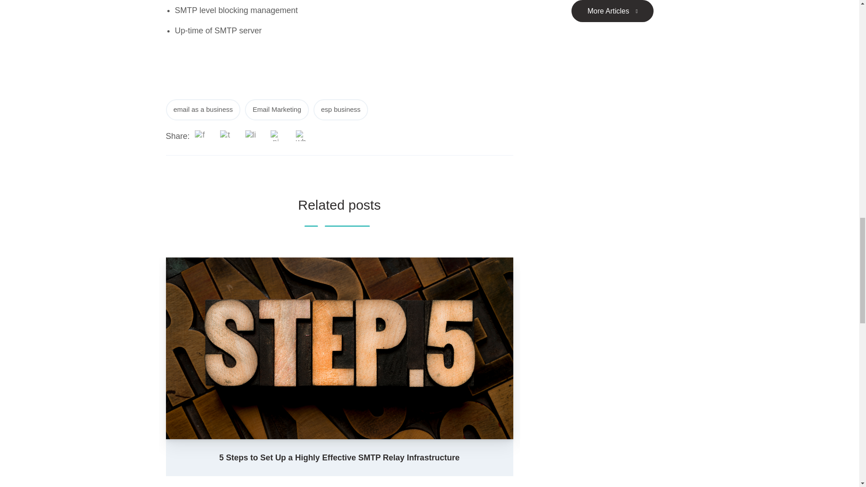 The height and width of the screenshot is (487, 866). What do you see at coordinates (341, 110) in the screenshot?
I see `esp business` at bounding box center [341, 110].